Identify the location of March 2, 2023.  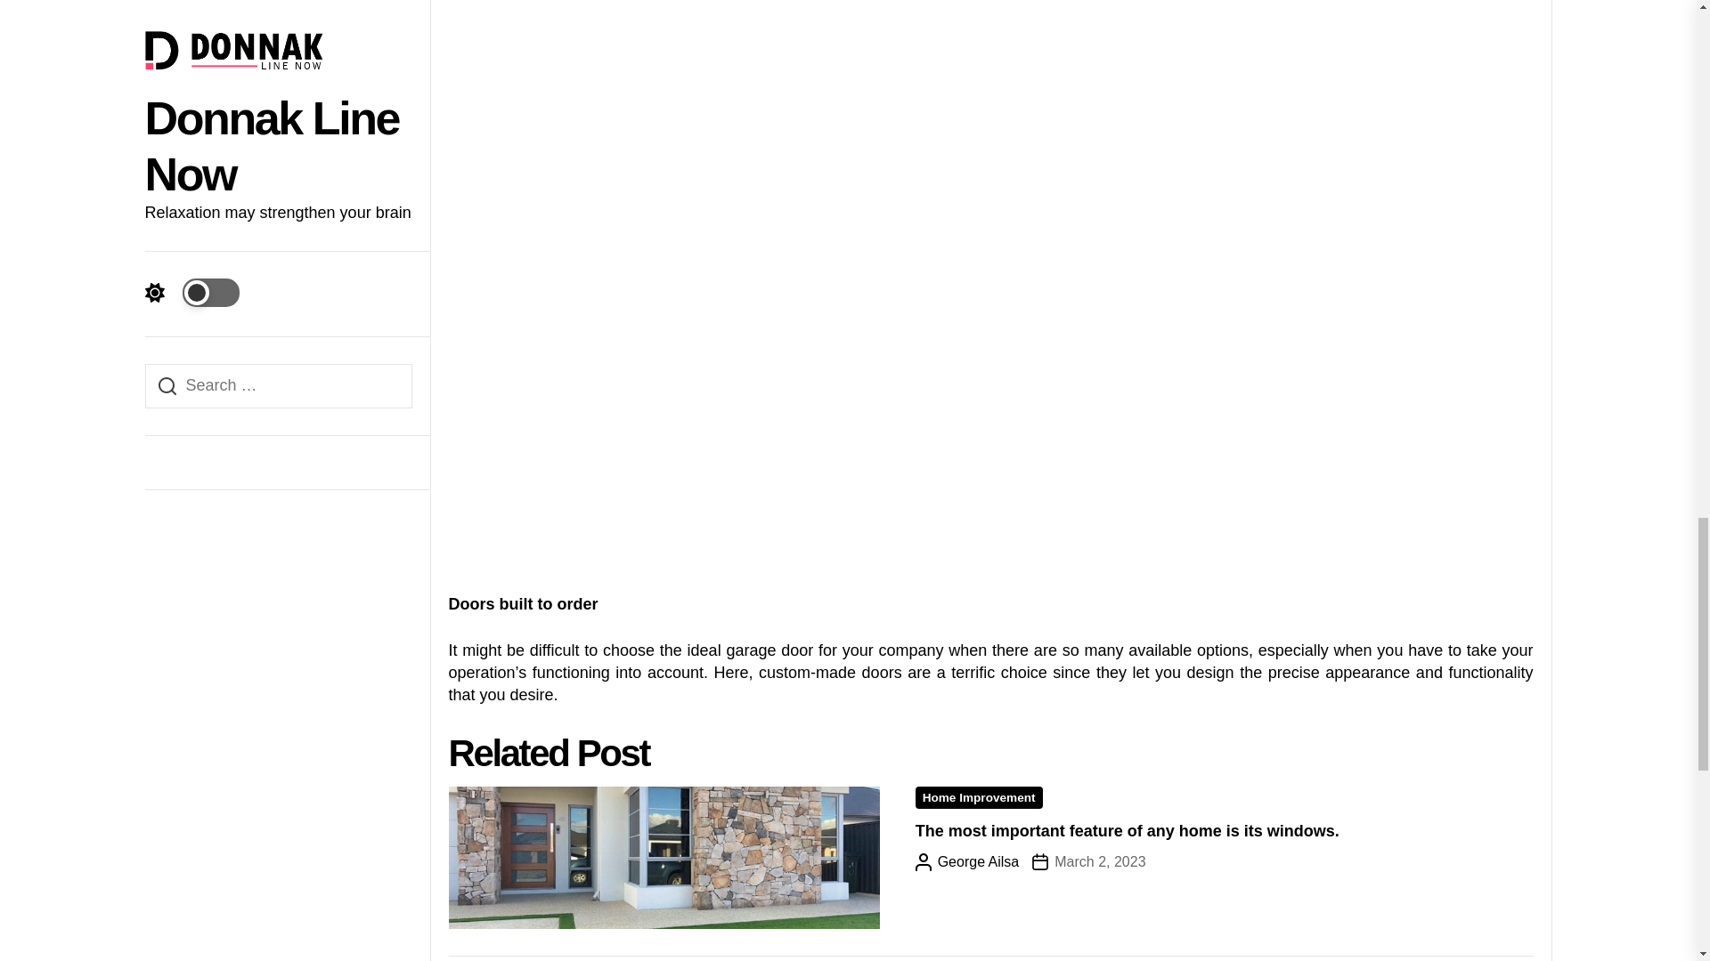
(1088, 861).